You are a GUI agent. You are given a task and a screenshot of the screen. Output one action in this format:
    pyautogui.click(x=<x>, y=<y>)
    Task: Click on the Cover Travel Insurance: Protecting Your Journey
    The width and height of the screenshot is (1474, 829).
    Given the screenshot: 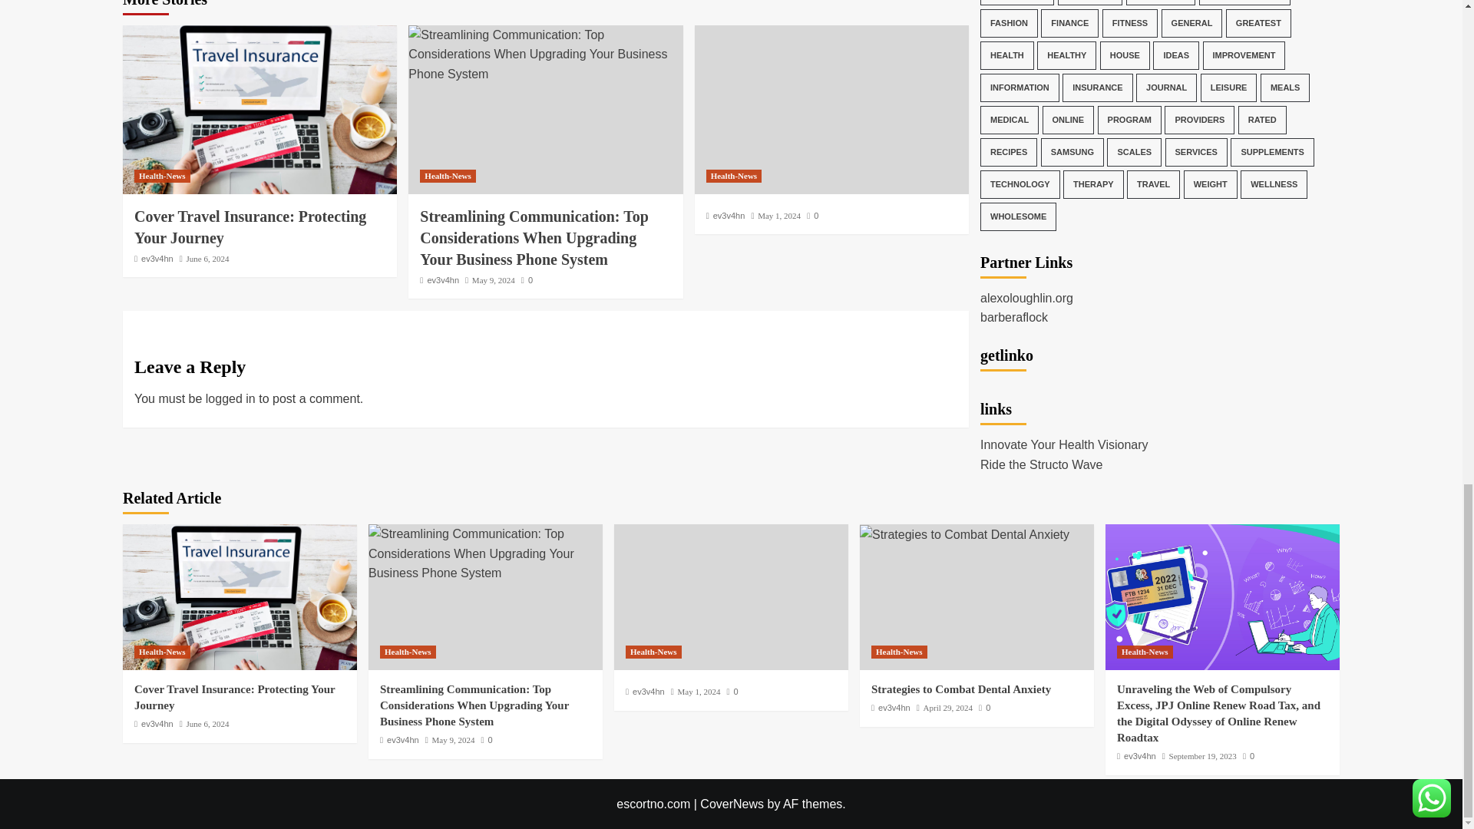 What is the action you would take?
    pyautogui.click(x=259, y=109)
    